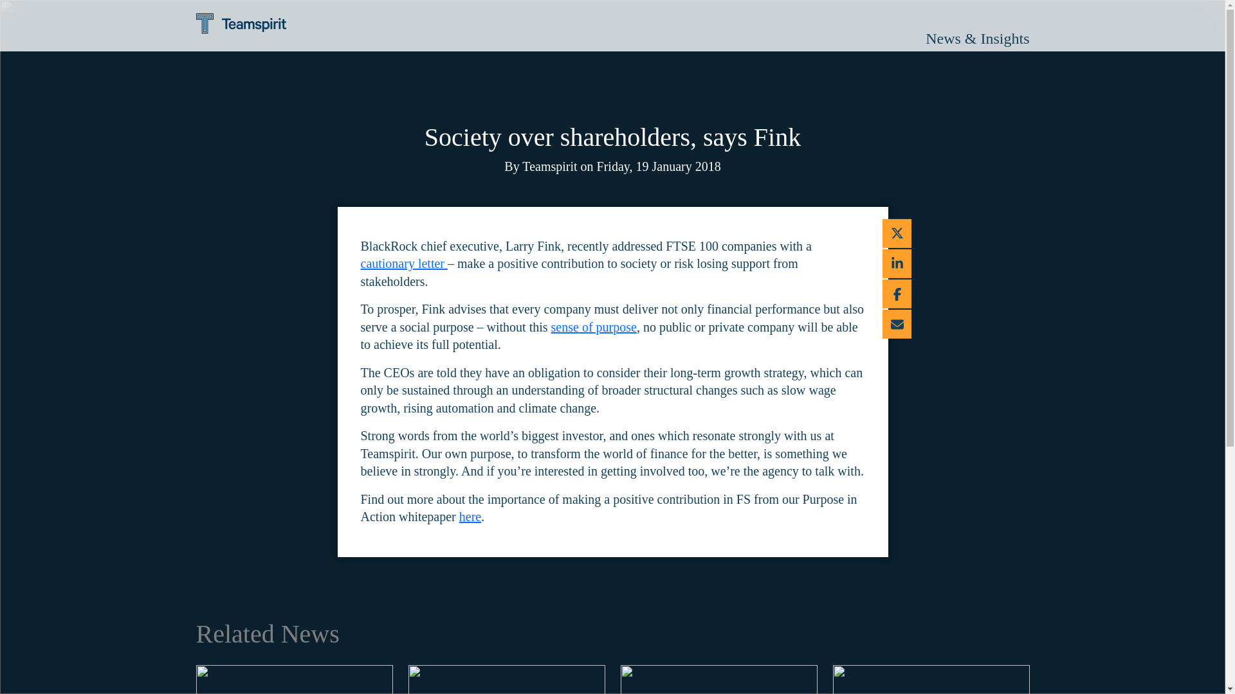 This screenshot has width=1235, height=694. What do you see at coordinates (470, 517) in the screenshot?
I see `here` at bounding box center [470, 517].